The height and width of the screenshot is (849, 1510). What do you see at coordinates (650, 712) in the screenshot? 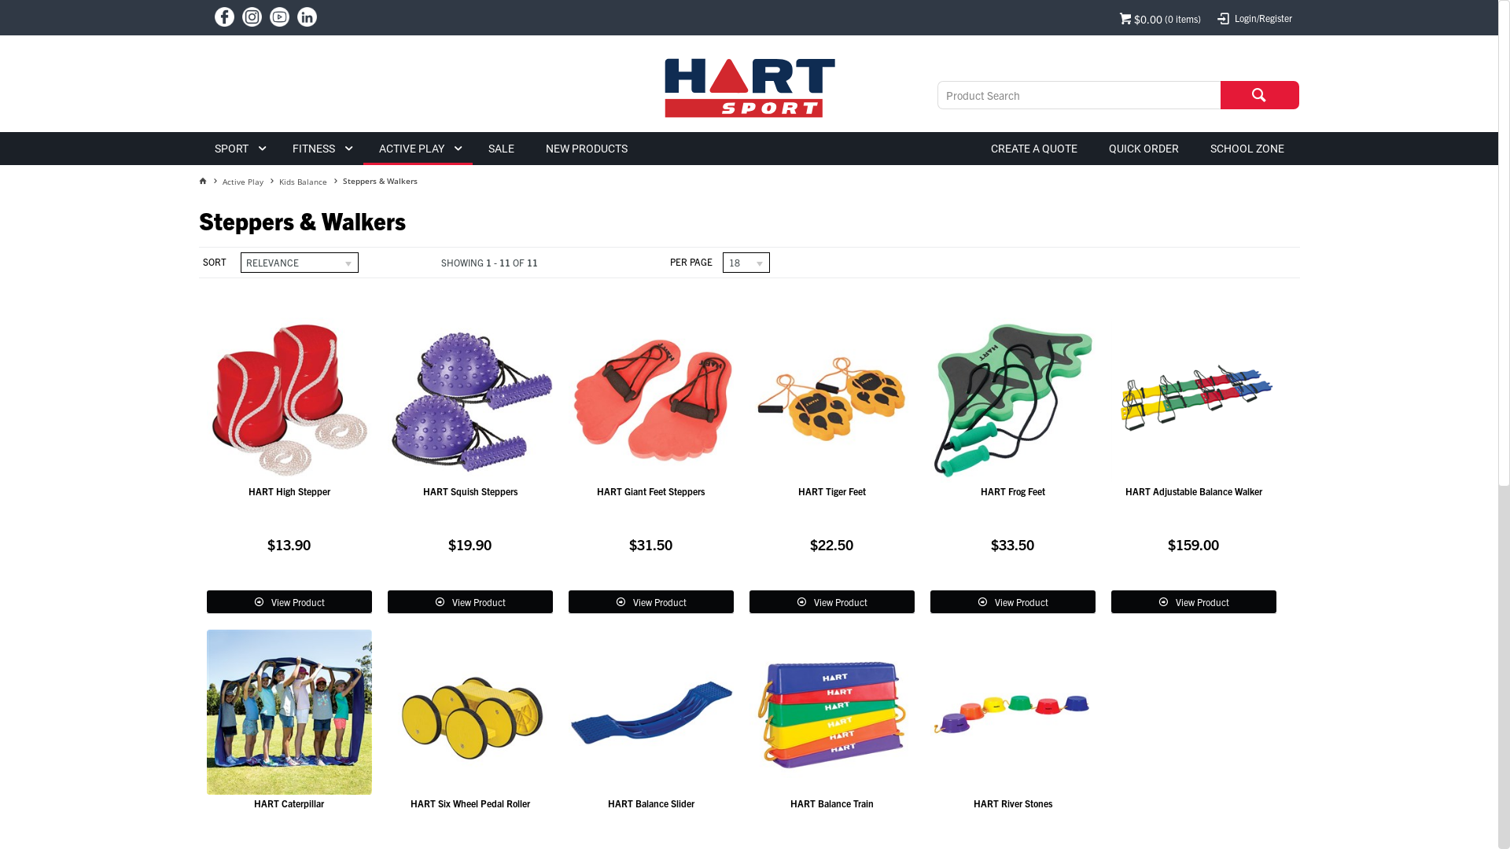
I see `HART Balance Slider ` at bounding box center [650, 712].